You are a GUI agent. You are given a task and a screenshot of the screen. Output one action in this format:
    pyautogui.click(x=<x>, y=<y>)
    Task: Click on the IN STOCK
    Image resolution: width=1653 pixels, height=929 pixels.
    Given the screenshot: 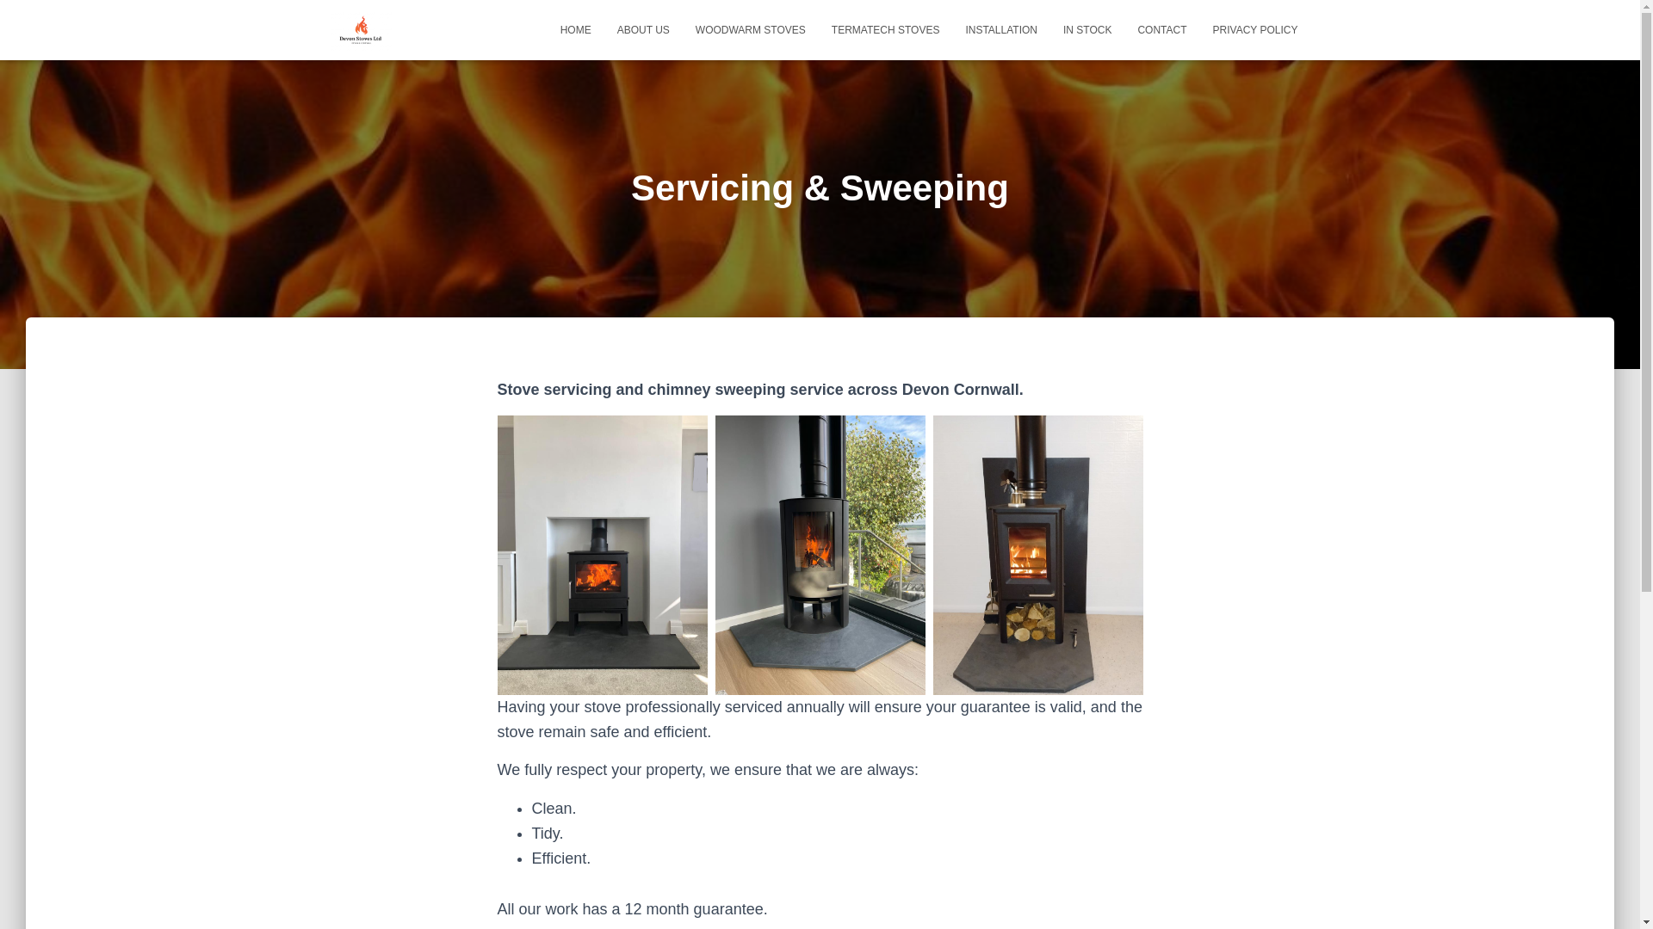 What is the action you would take?
    pyautogui.click(x=1087, y=29)
    